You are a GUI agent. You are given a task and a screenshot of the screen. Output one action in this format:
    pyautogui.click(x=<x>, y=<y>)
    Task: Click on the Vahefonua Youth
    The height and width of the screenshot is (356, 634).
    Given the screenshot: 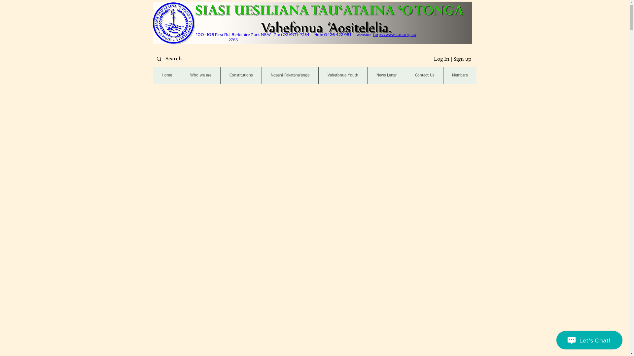 What is the action you would take?
    pyautogui.click(x=343, y=75)
    